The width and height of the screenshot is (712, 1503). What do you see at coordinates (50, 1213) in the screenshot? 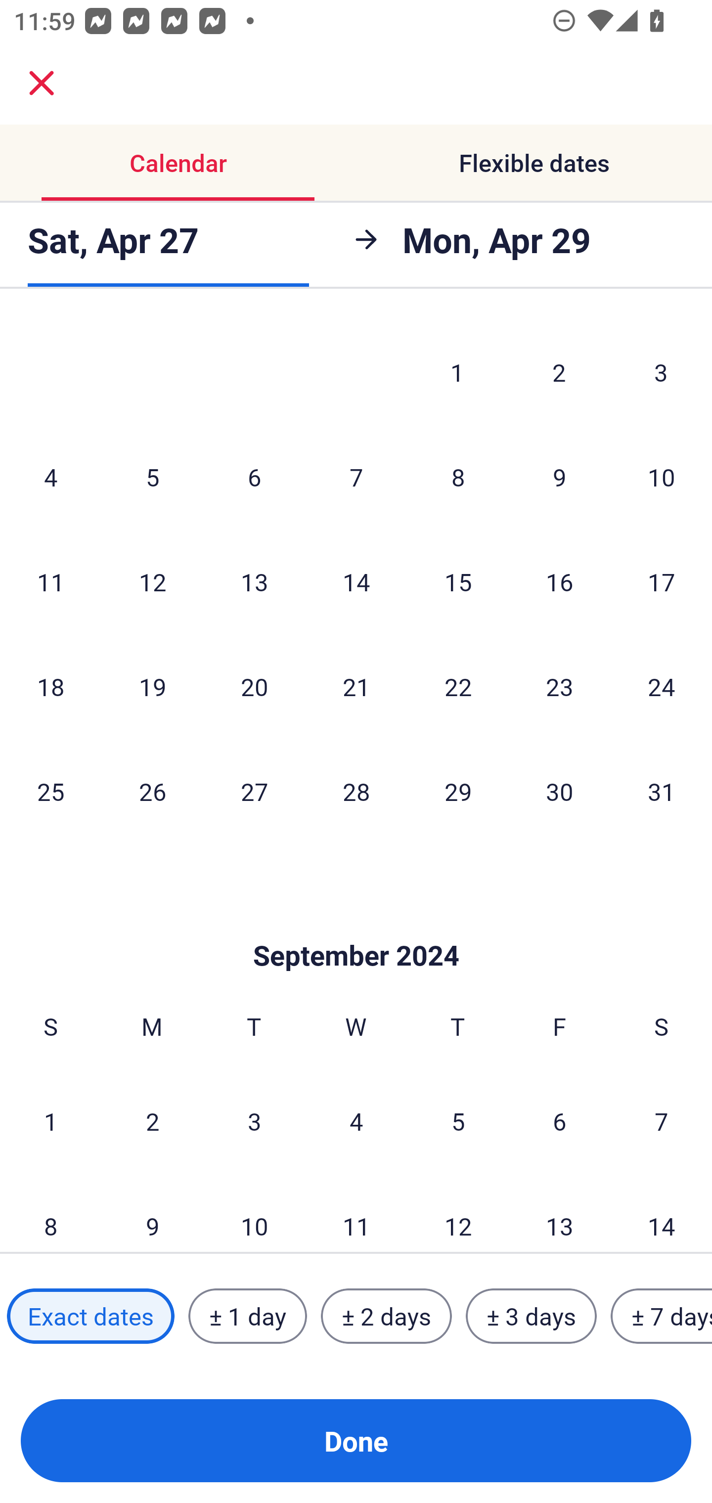
I see `8 Sunday, September 8, 2024` at bounding box center [50, 1213].